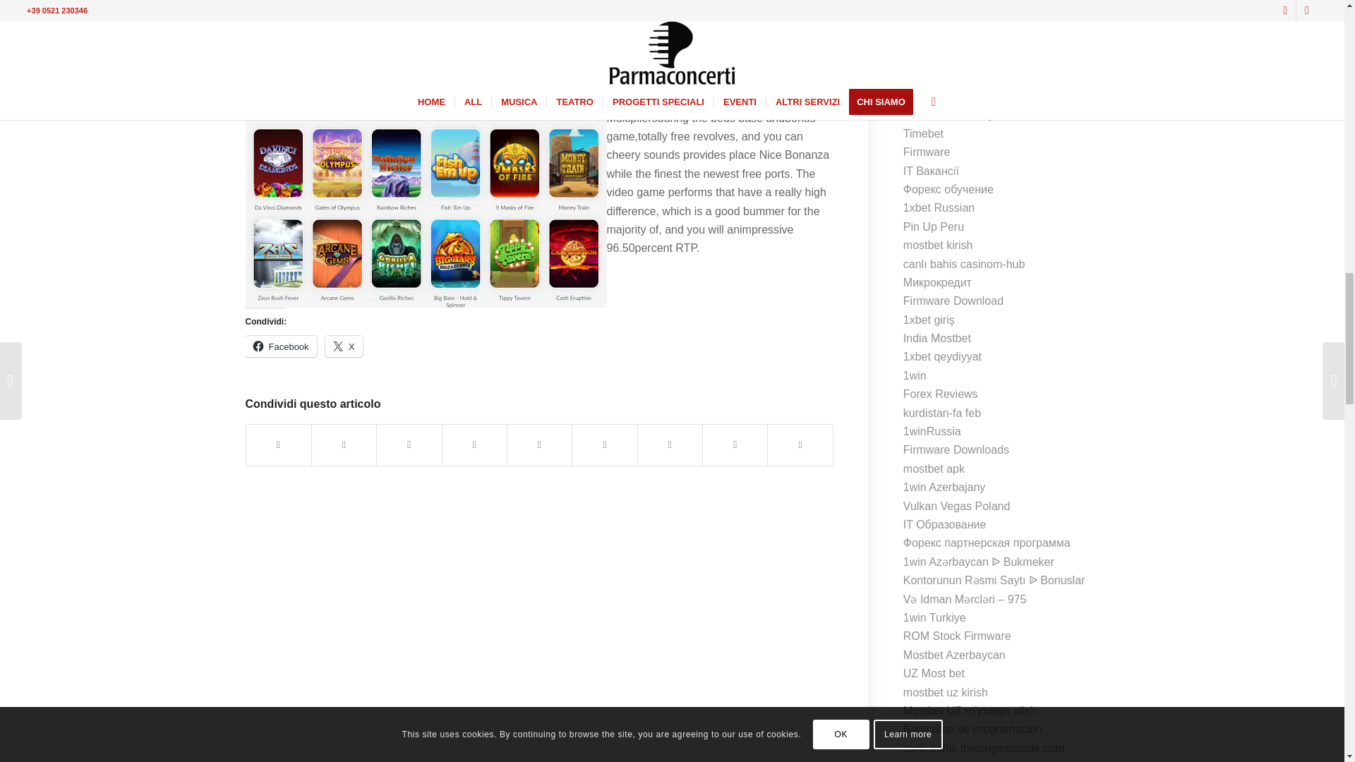 This screenshot has width=1355, height=762. I want to click on Fai clic per condividere su X, so click(344, 346).